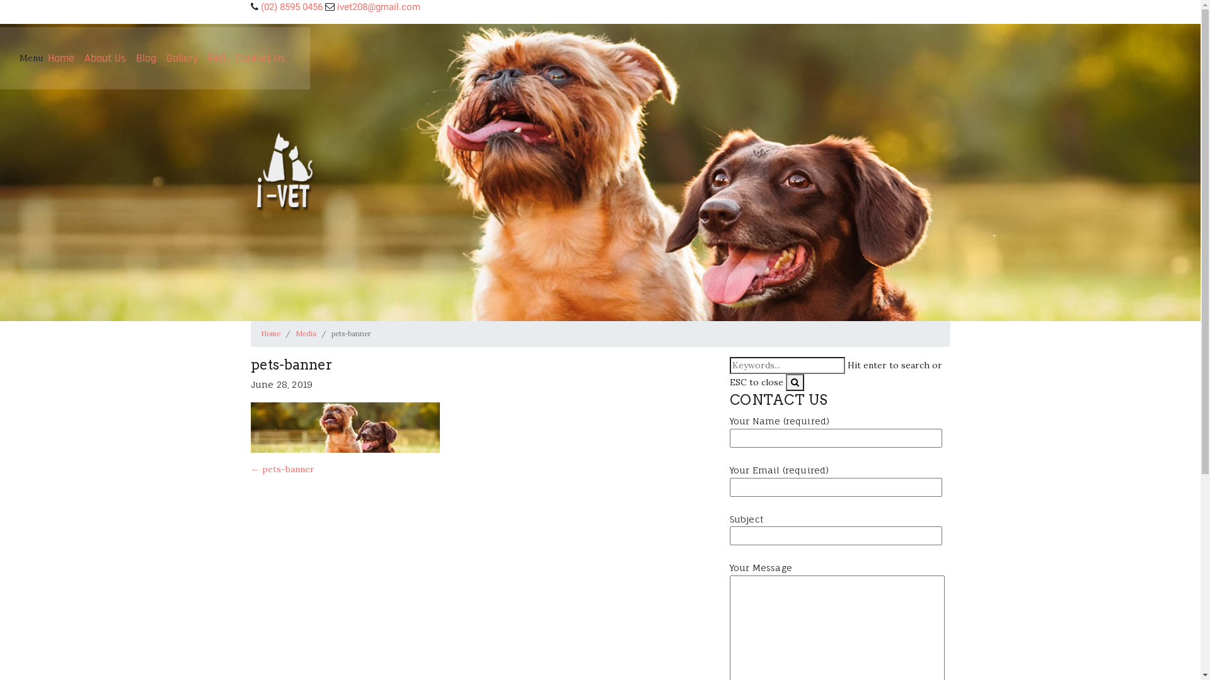 The height and width of the screenshot is (680, 1210). I want to click on (02) 8595 0456, so click(292, 7).